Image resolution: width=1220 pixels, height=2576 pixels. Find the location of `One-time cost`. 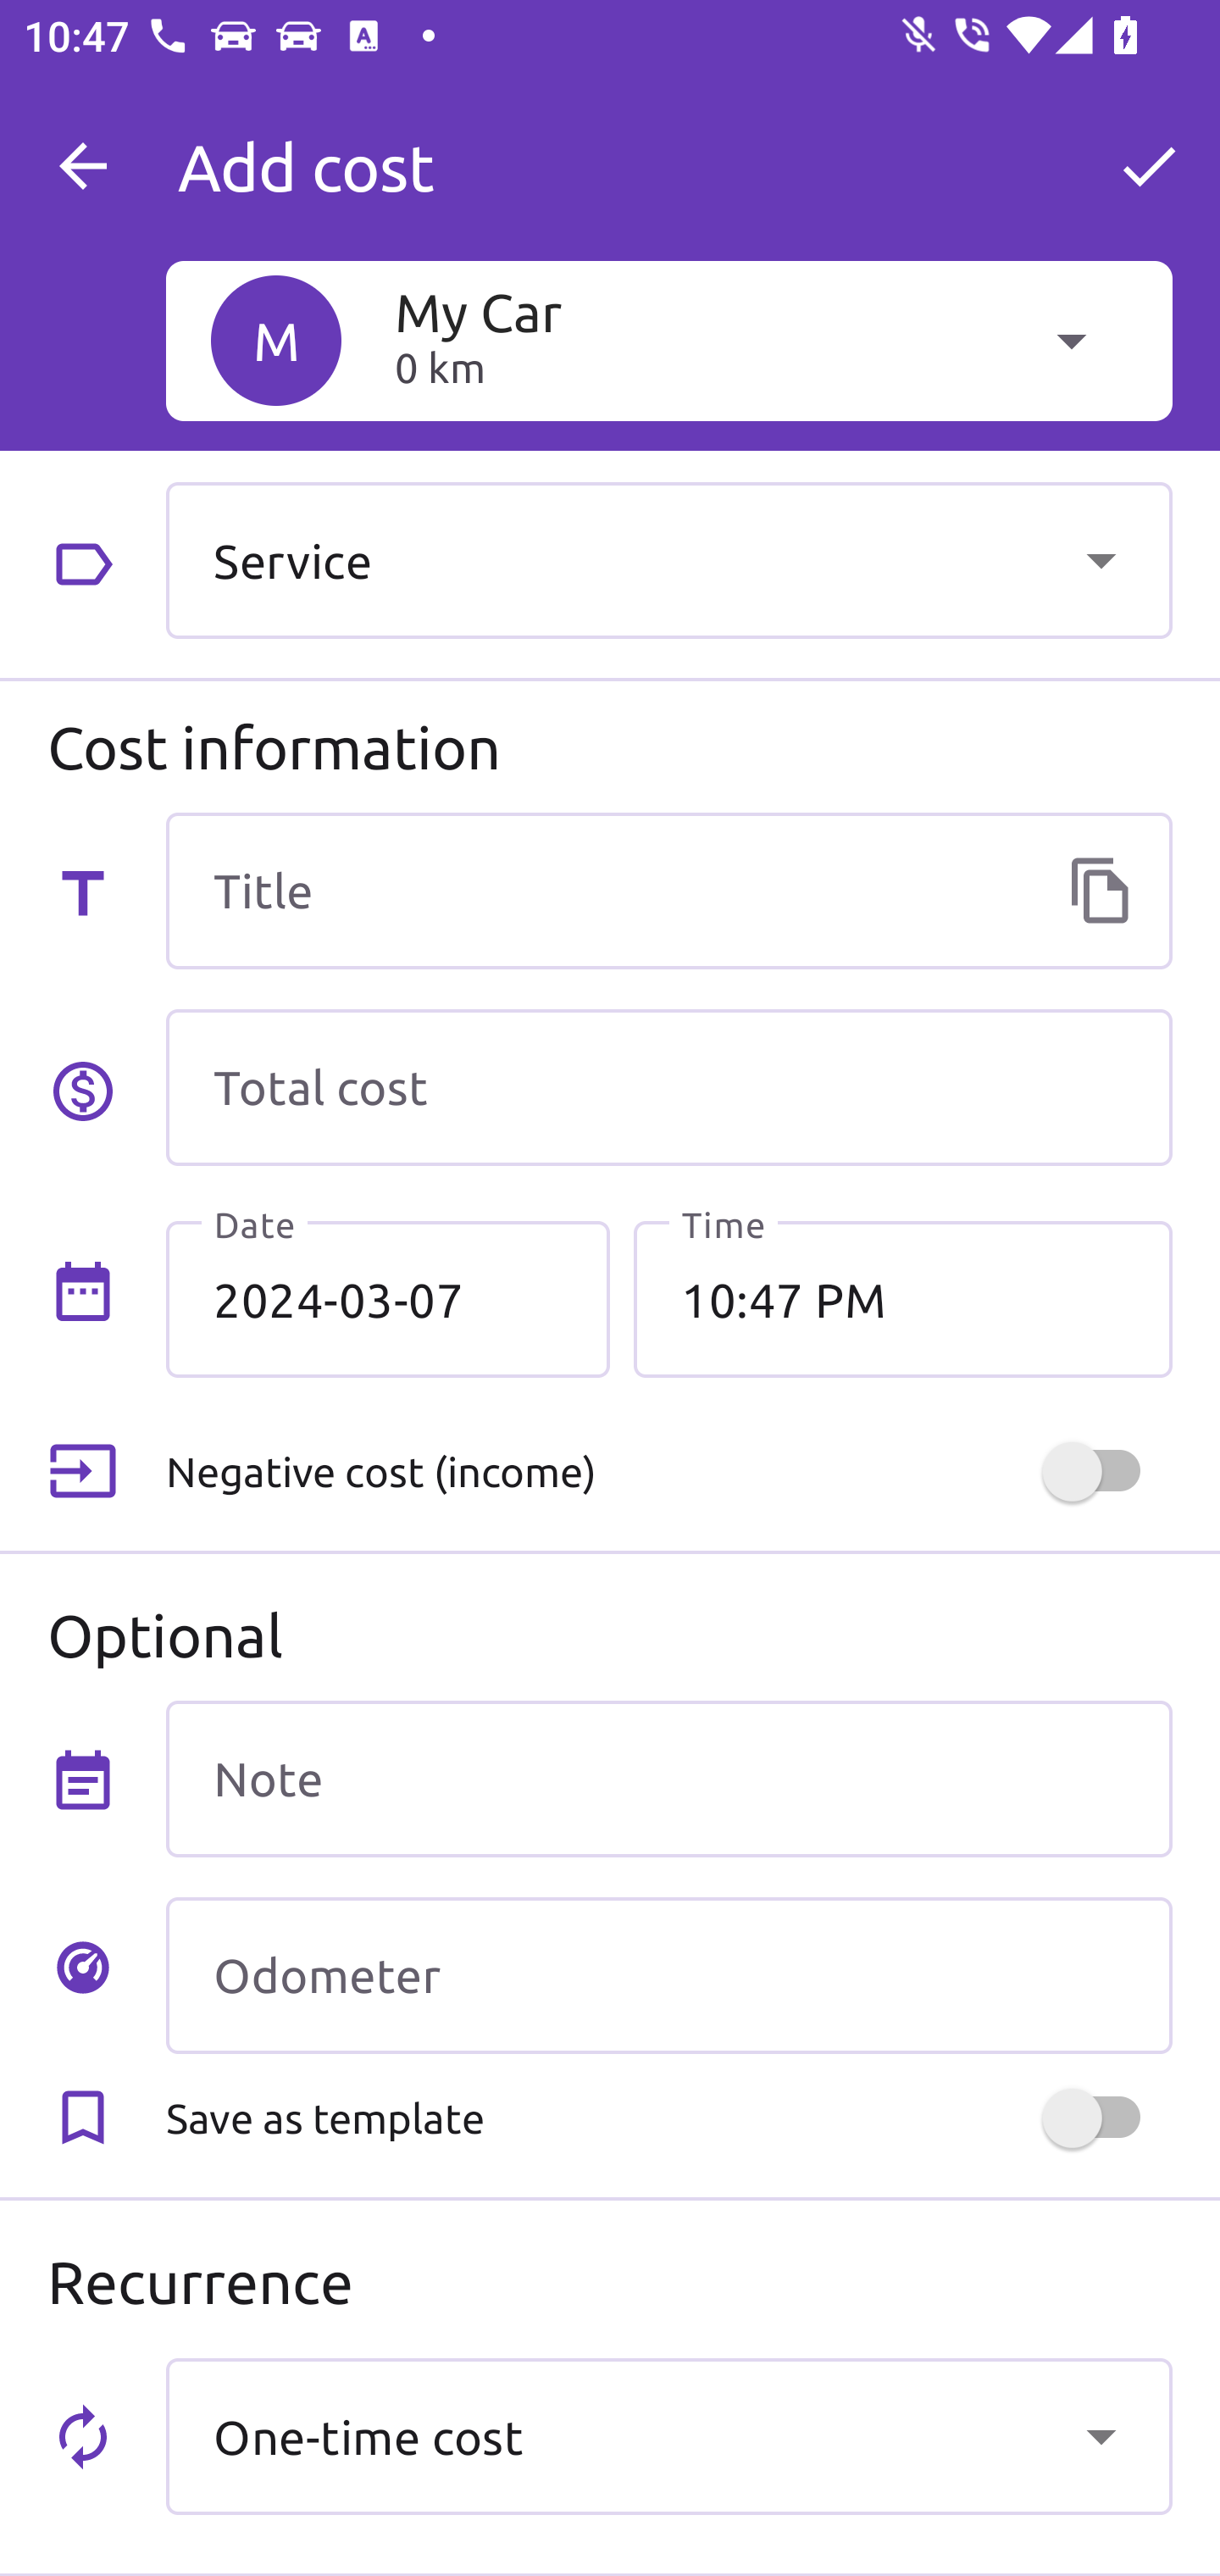

One-time cost is located at coordinates (668, 2435).